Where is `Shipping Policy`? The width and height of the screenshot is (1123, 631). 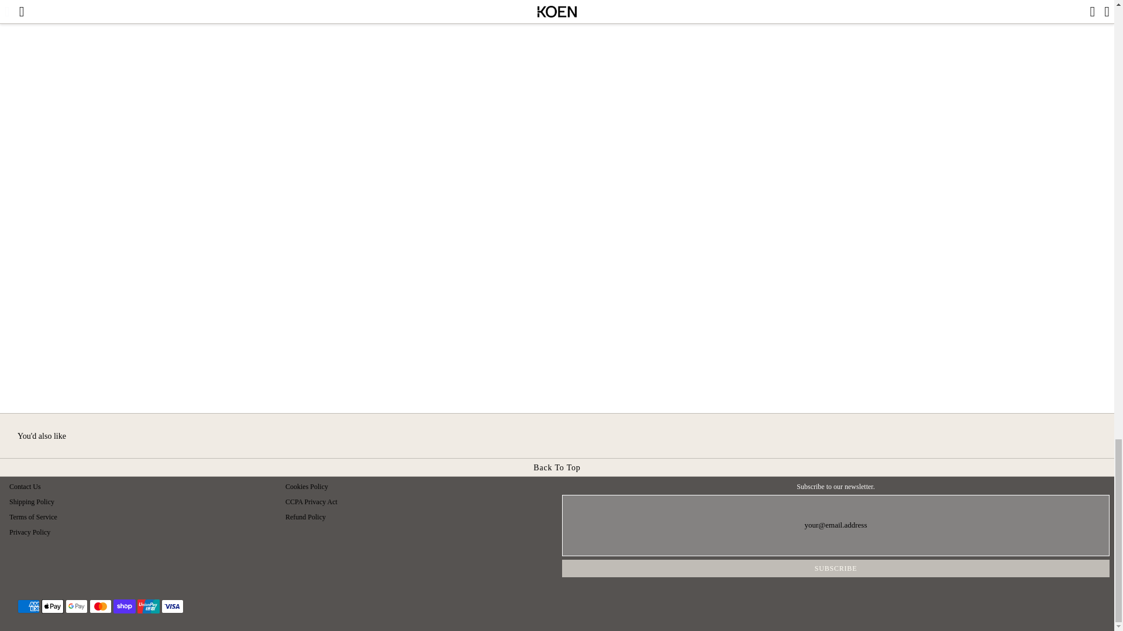
Shipping Policy is located at coordinates (32, 501).